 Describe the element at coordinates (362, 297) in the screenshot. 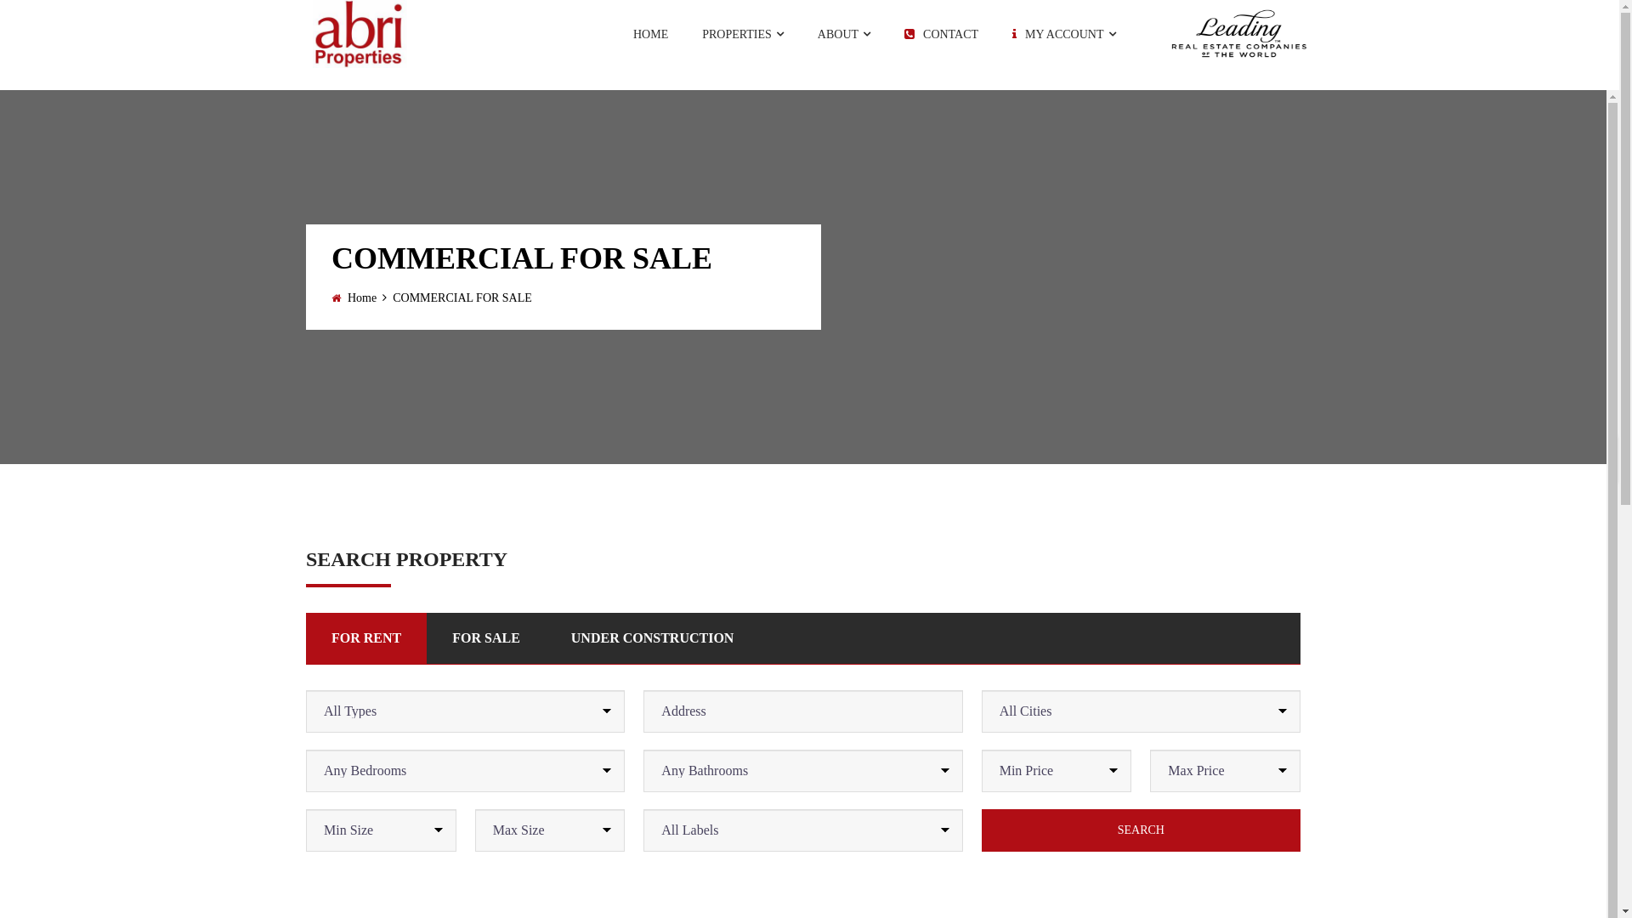

I see `Home` at that location.